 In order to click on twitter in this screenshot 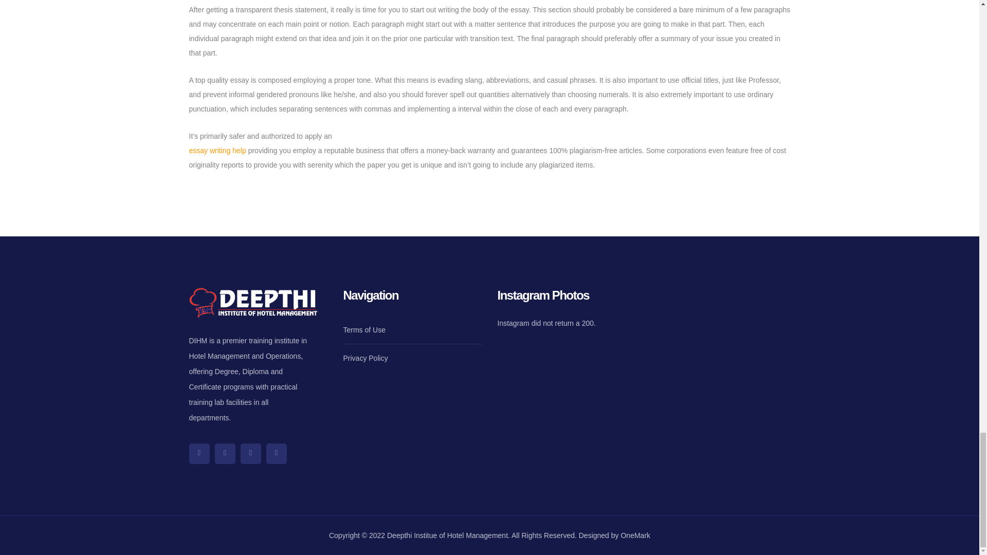, I will do `click(199, 453)`.